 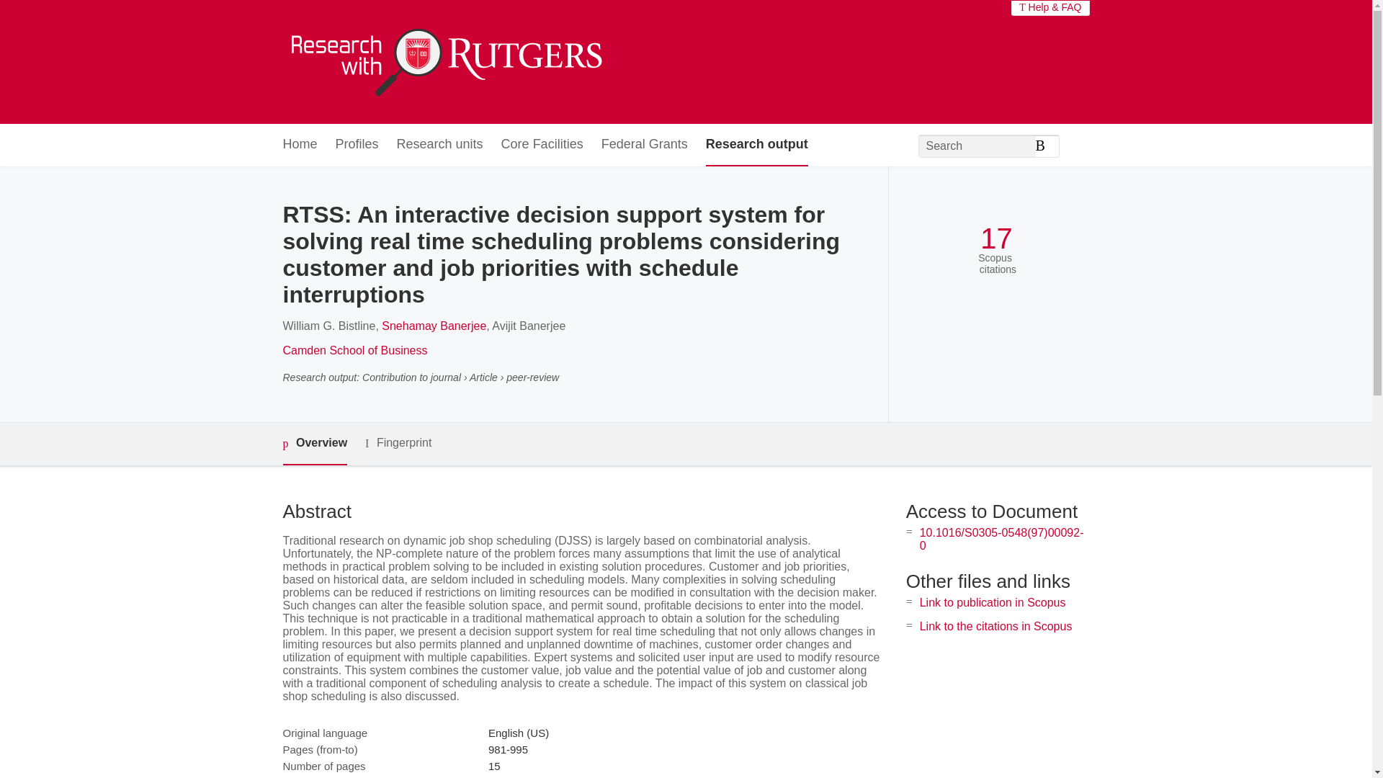 What do you see at coordinates (644, 145) in the screenshot?
I see `Federal Grants` at bounding box center [644, 145].